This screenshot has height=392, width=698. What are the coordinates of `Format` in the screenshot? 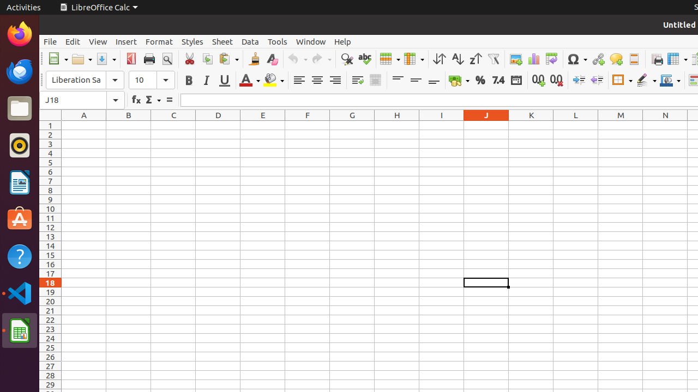 It's located at (159, 41).